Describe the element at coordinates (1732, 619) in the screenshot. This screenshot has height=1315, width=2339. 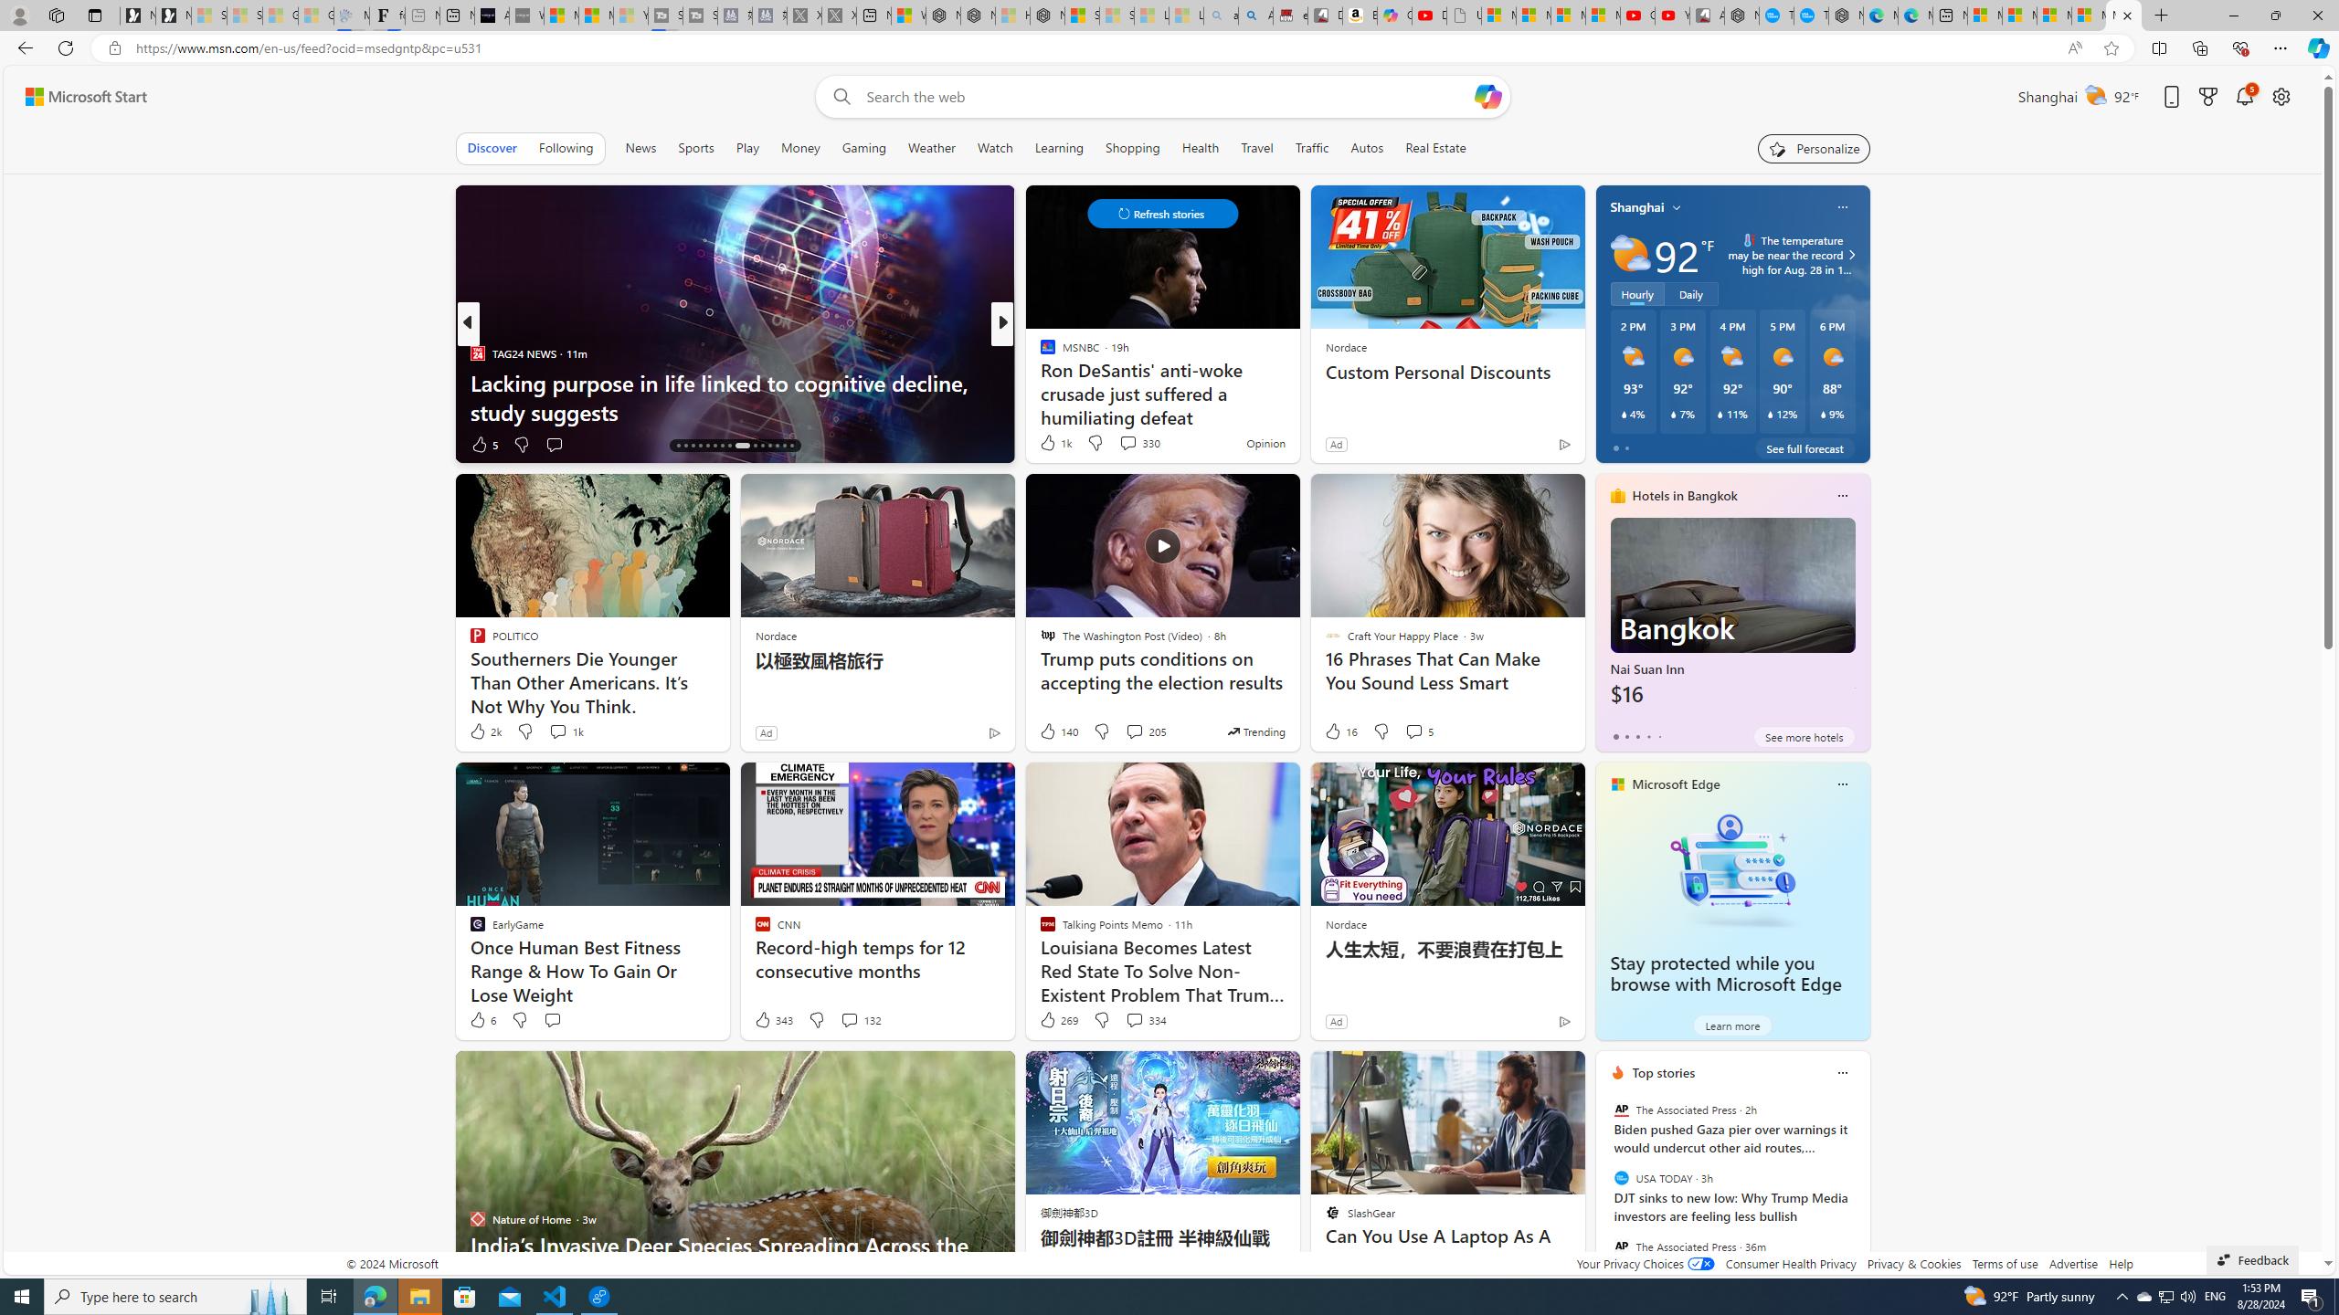
I see `Nai Suan Inn` at that location.